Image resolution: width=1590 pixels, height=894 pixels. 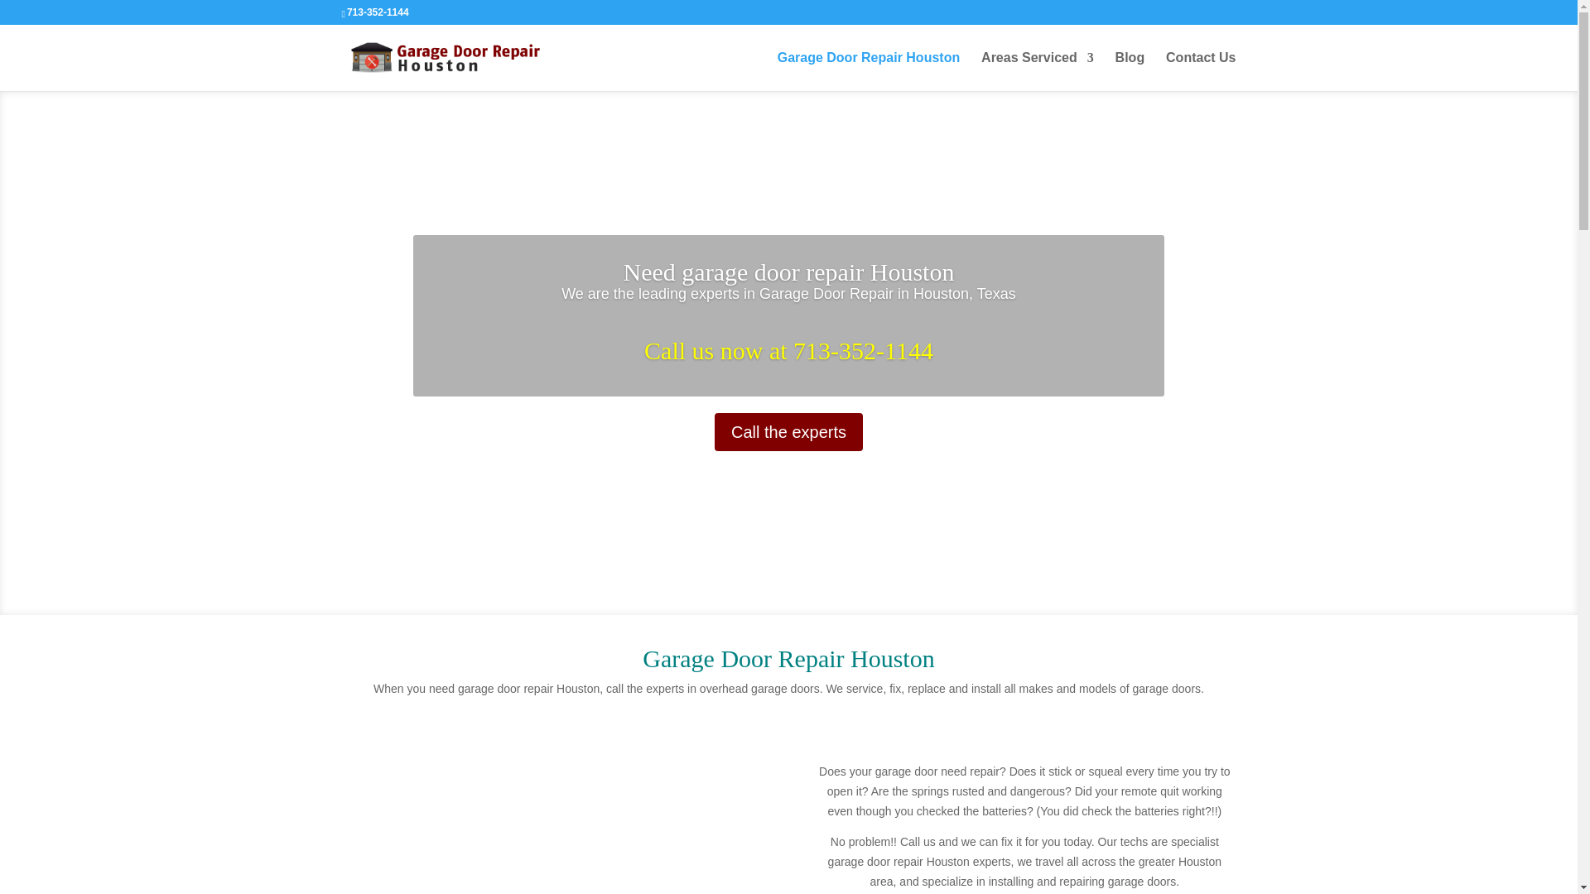 What do you see at coordinates (1200, 71) in the screenshot?
I see `Contact Us` at bounding box center [1200, 71].